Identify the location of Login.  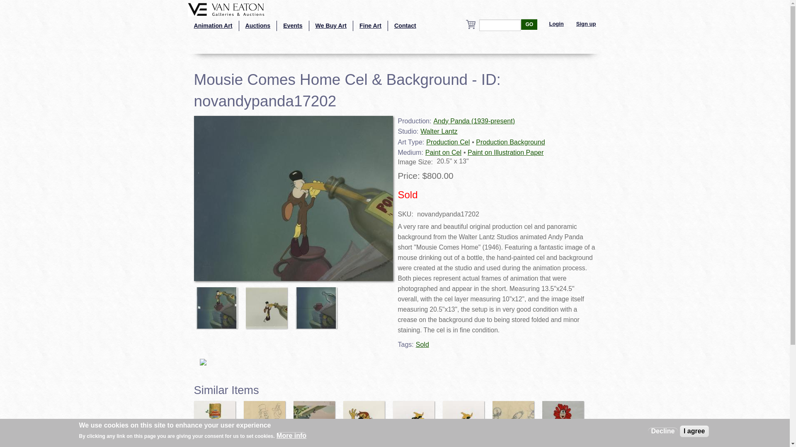
(556, 24).